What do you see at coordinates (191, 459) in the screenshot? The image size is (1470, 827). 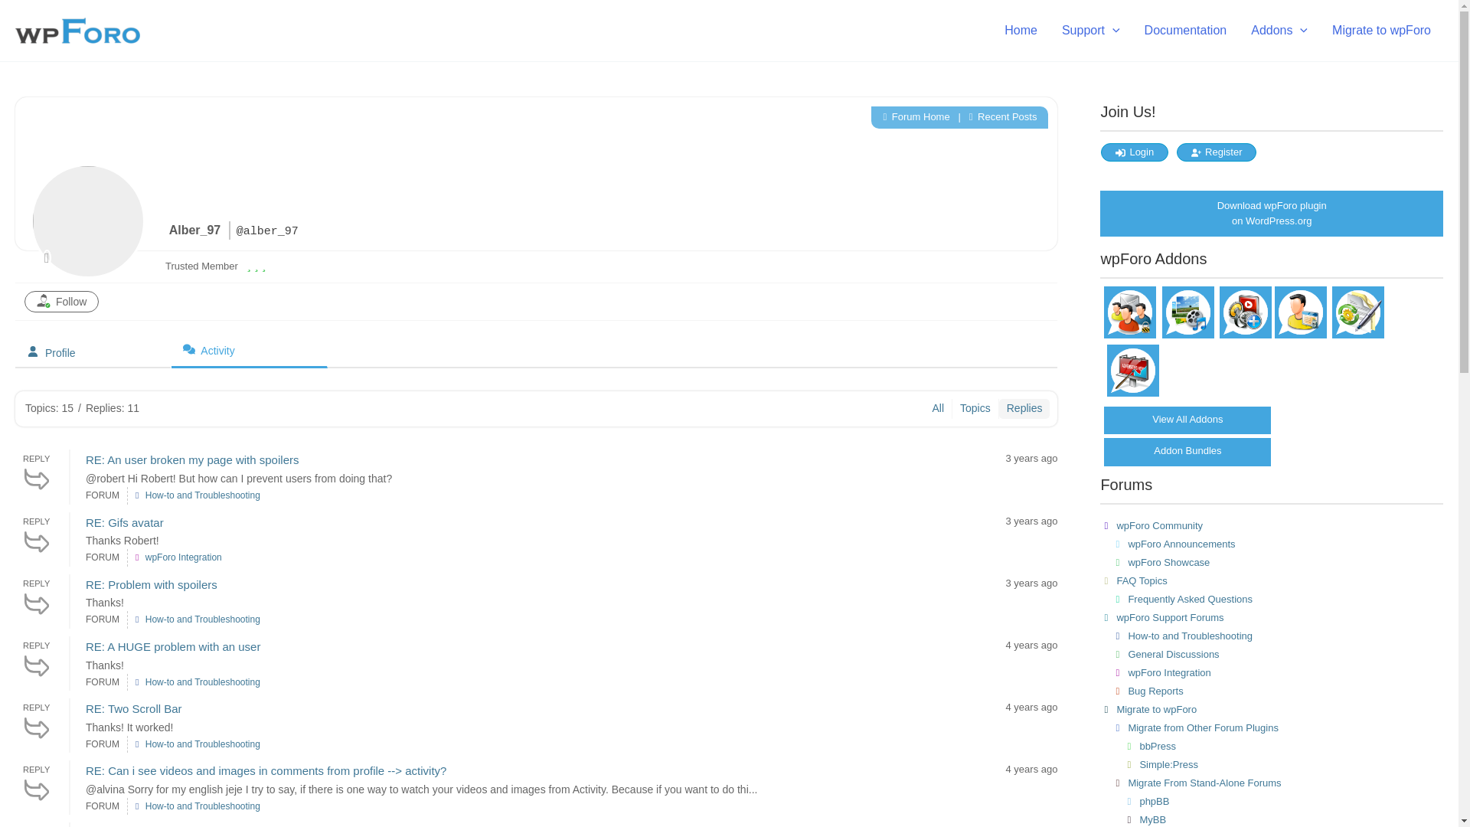 I see `RE: An user broken my page with spoilers` at bounding box center [191, 459].